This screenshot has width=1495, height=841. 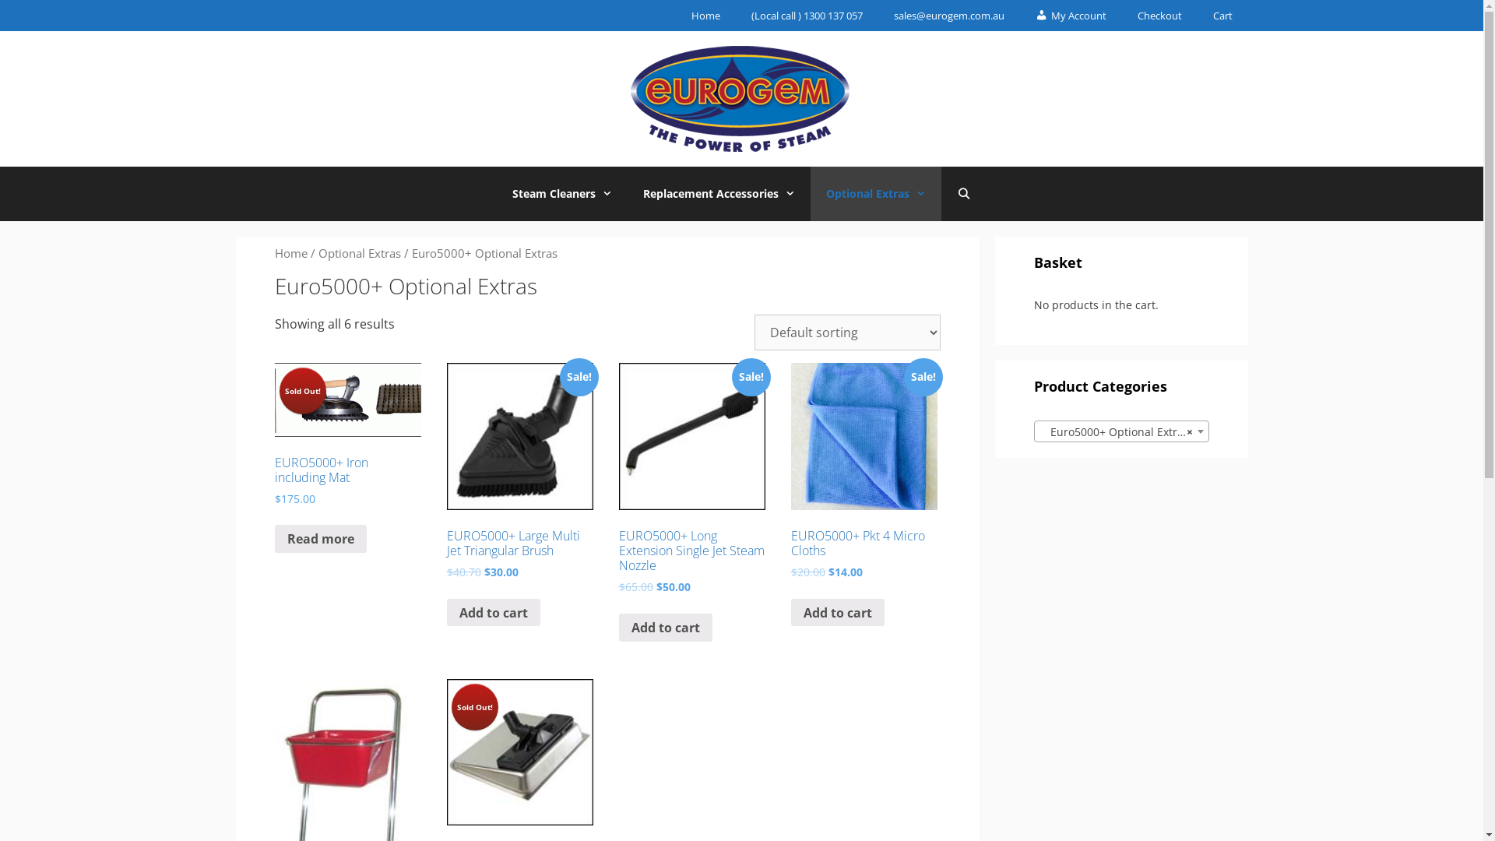 What do you see at coordinates (705, 16) in the screenshot?
I see `Home` at bounding box center [705, 16].